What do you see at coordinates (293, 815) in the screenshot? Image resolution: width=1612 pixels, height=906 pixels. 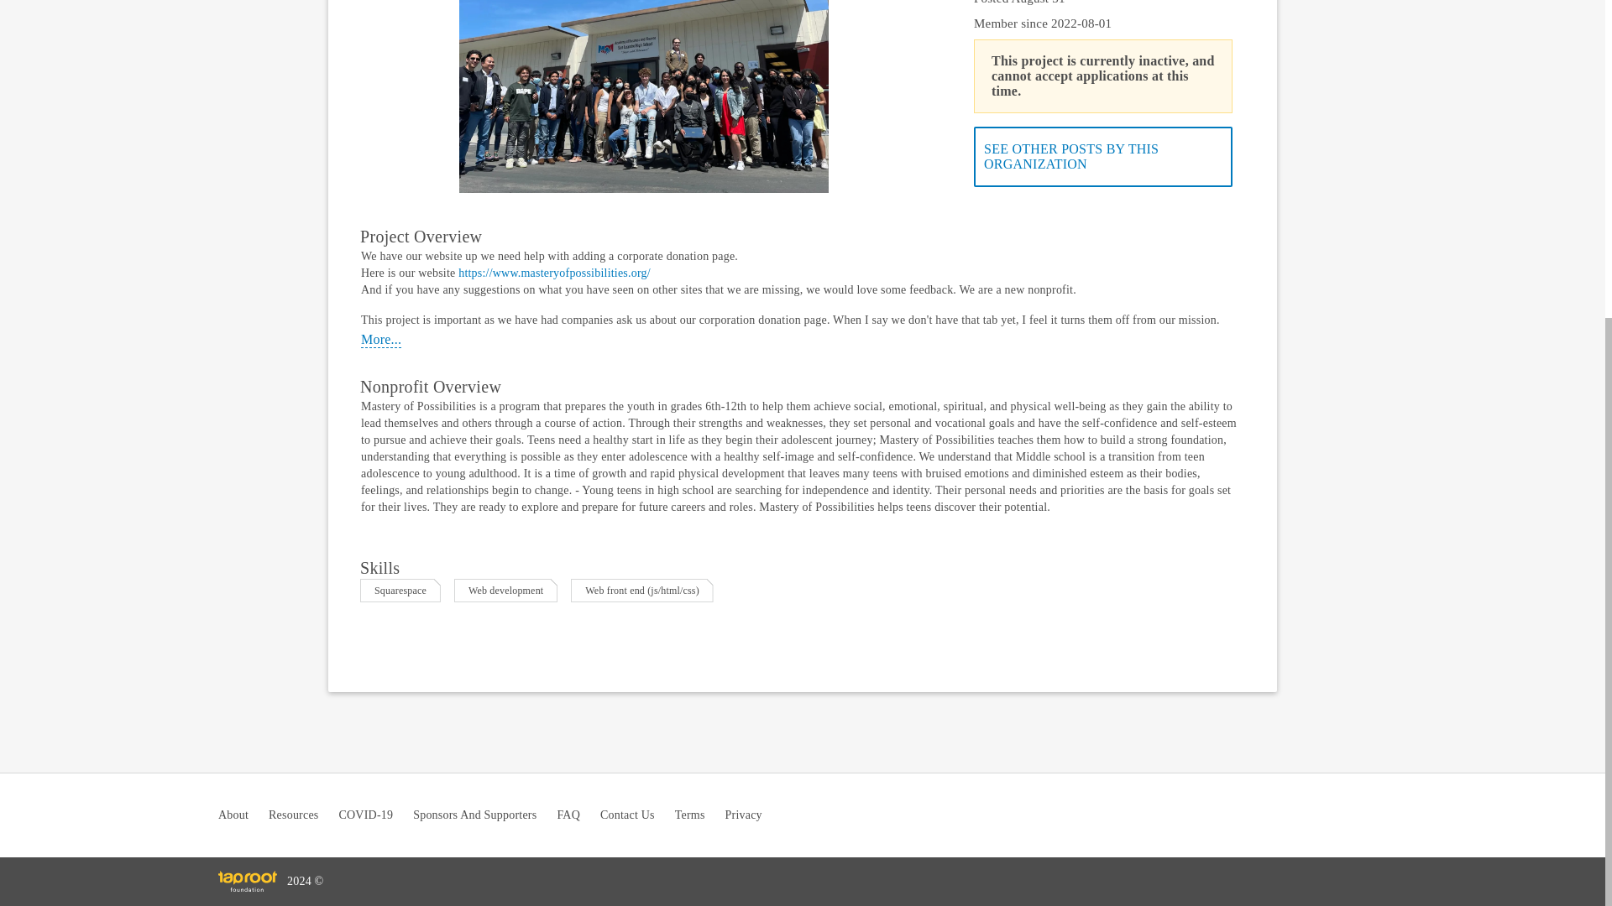 I see `Resources` at bounding box center [293, 815].